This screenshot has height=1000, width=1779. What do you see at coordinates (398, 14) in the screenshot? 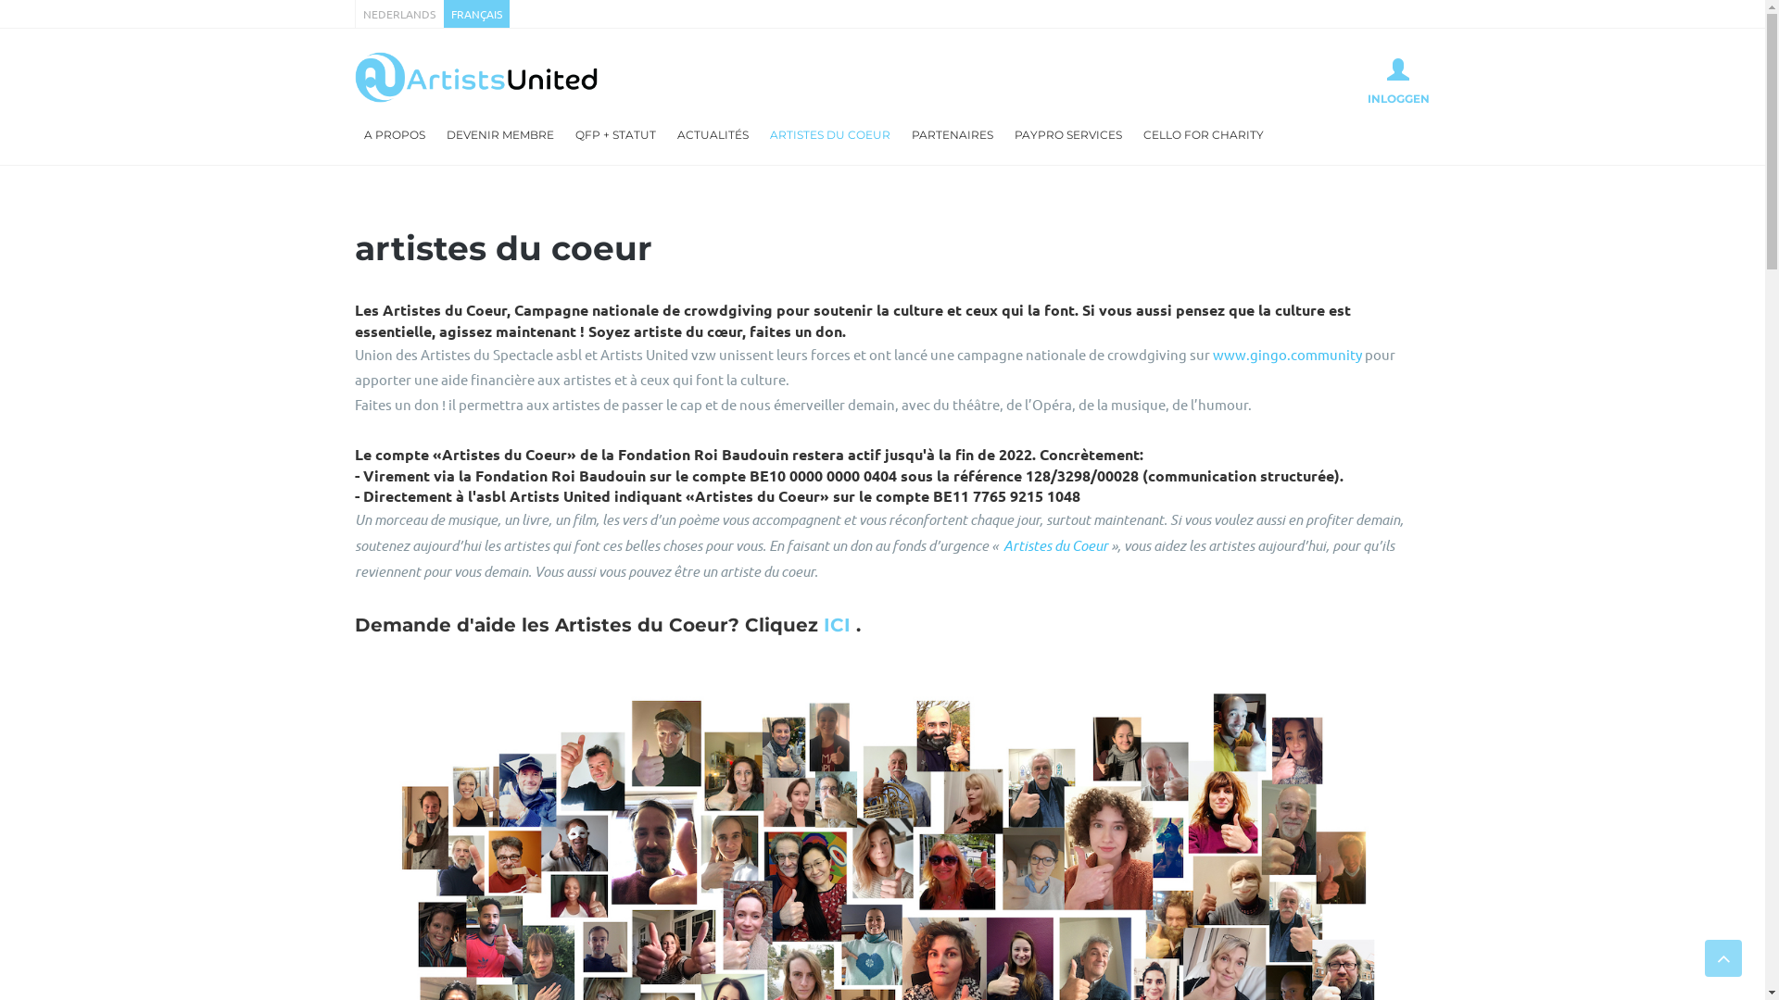
I see `NEDERLANDS` at bounding box center [398, 14].